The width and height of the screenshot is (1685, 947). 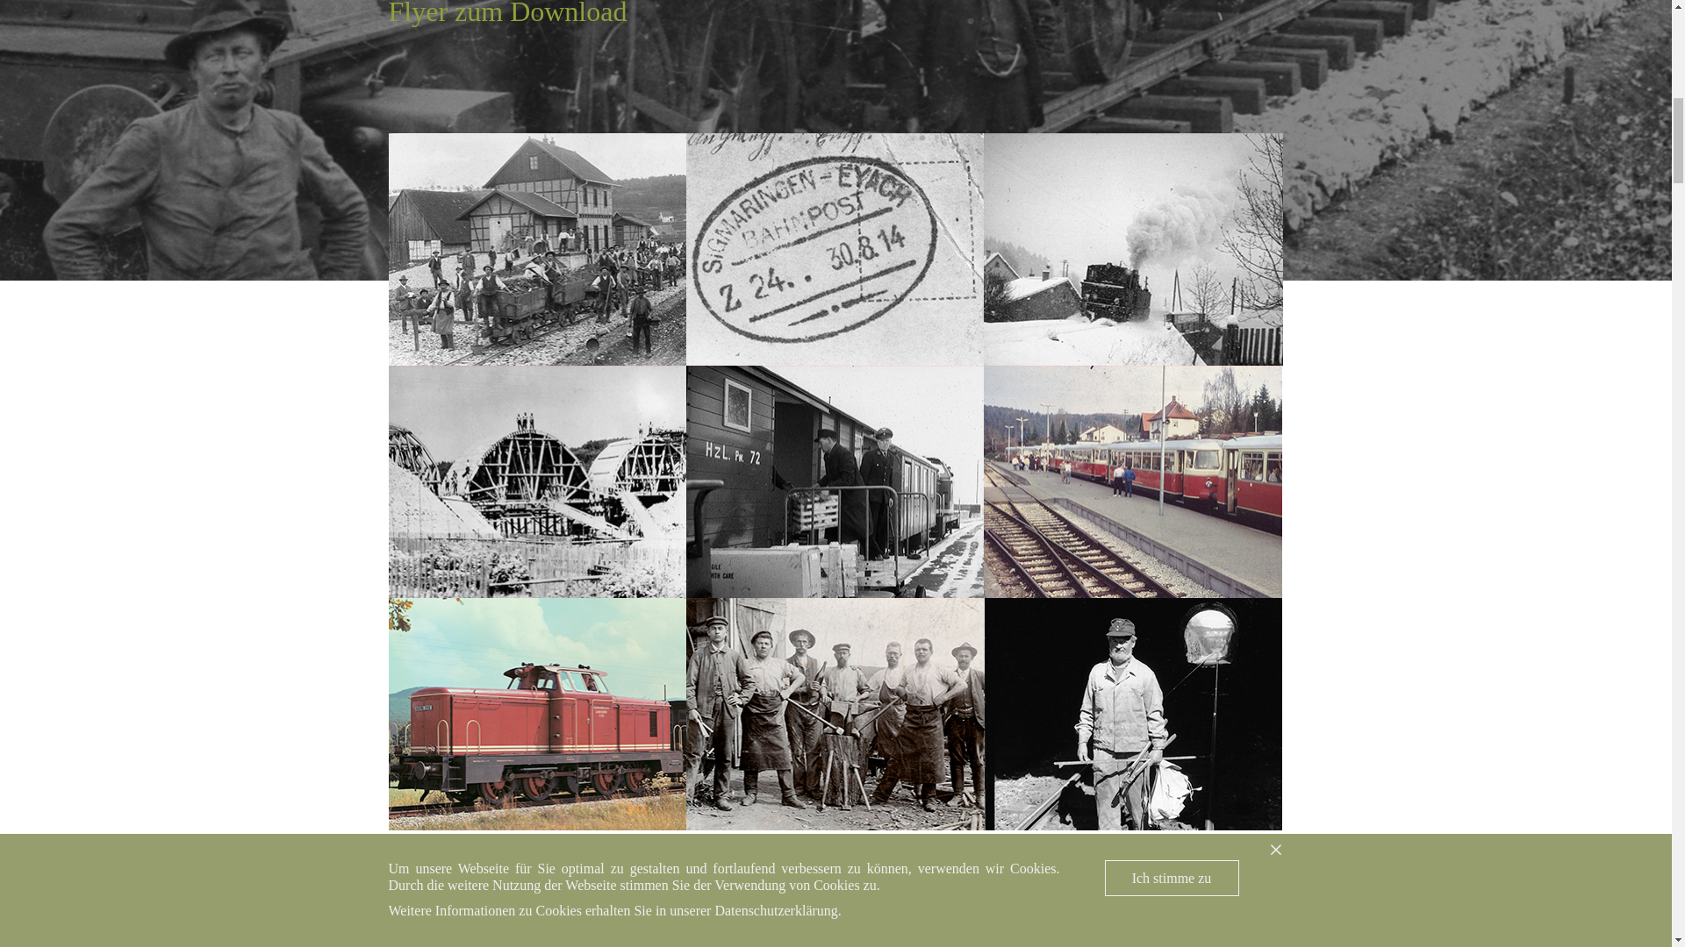 I want to click on Flyer zum Download, so click(x=507, y=14).